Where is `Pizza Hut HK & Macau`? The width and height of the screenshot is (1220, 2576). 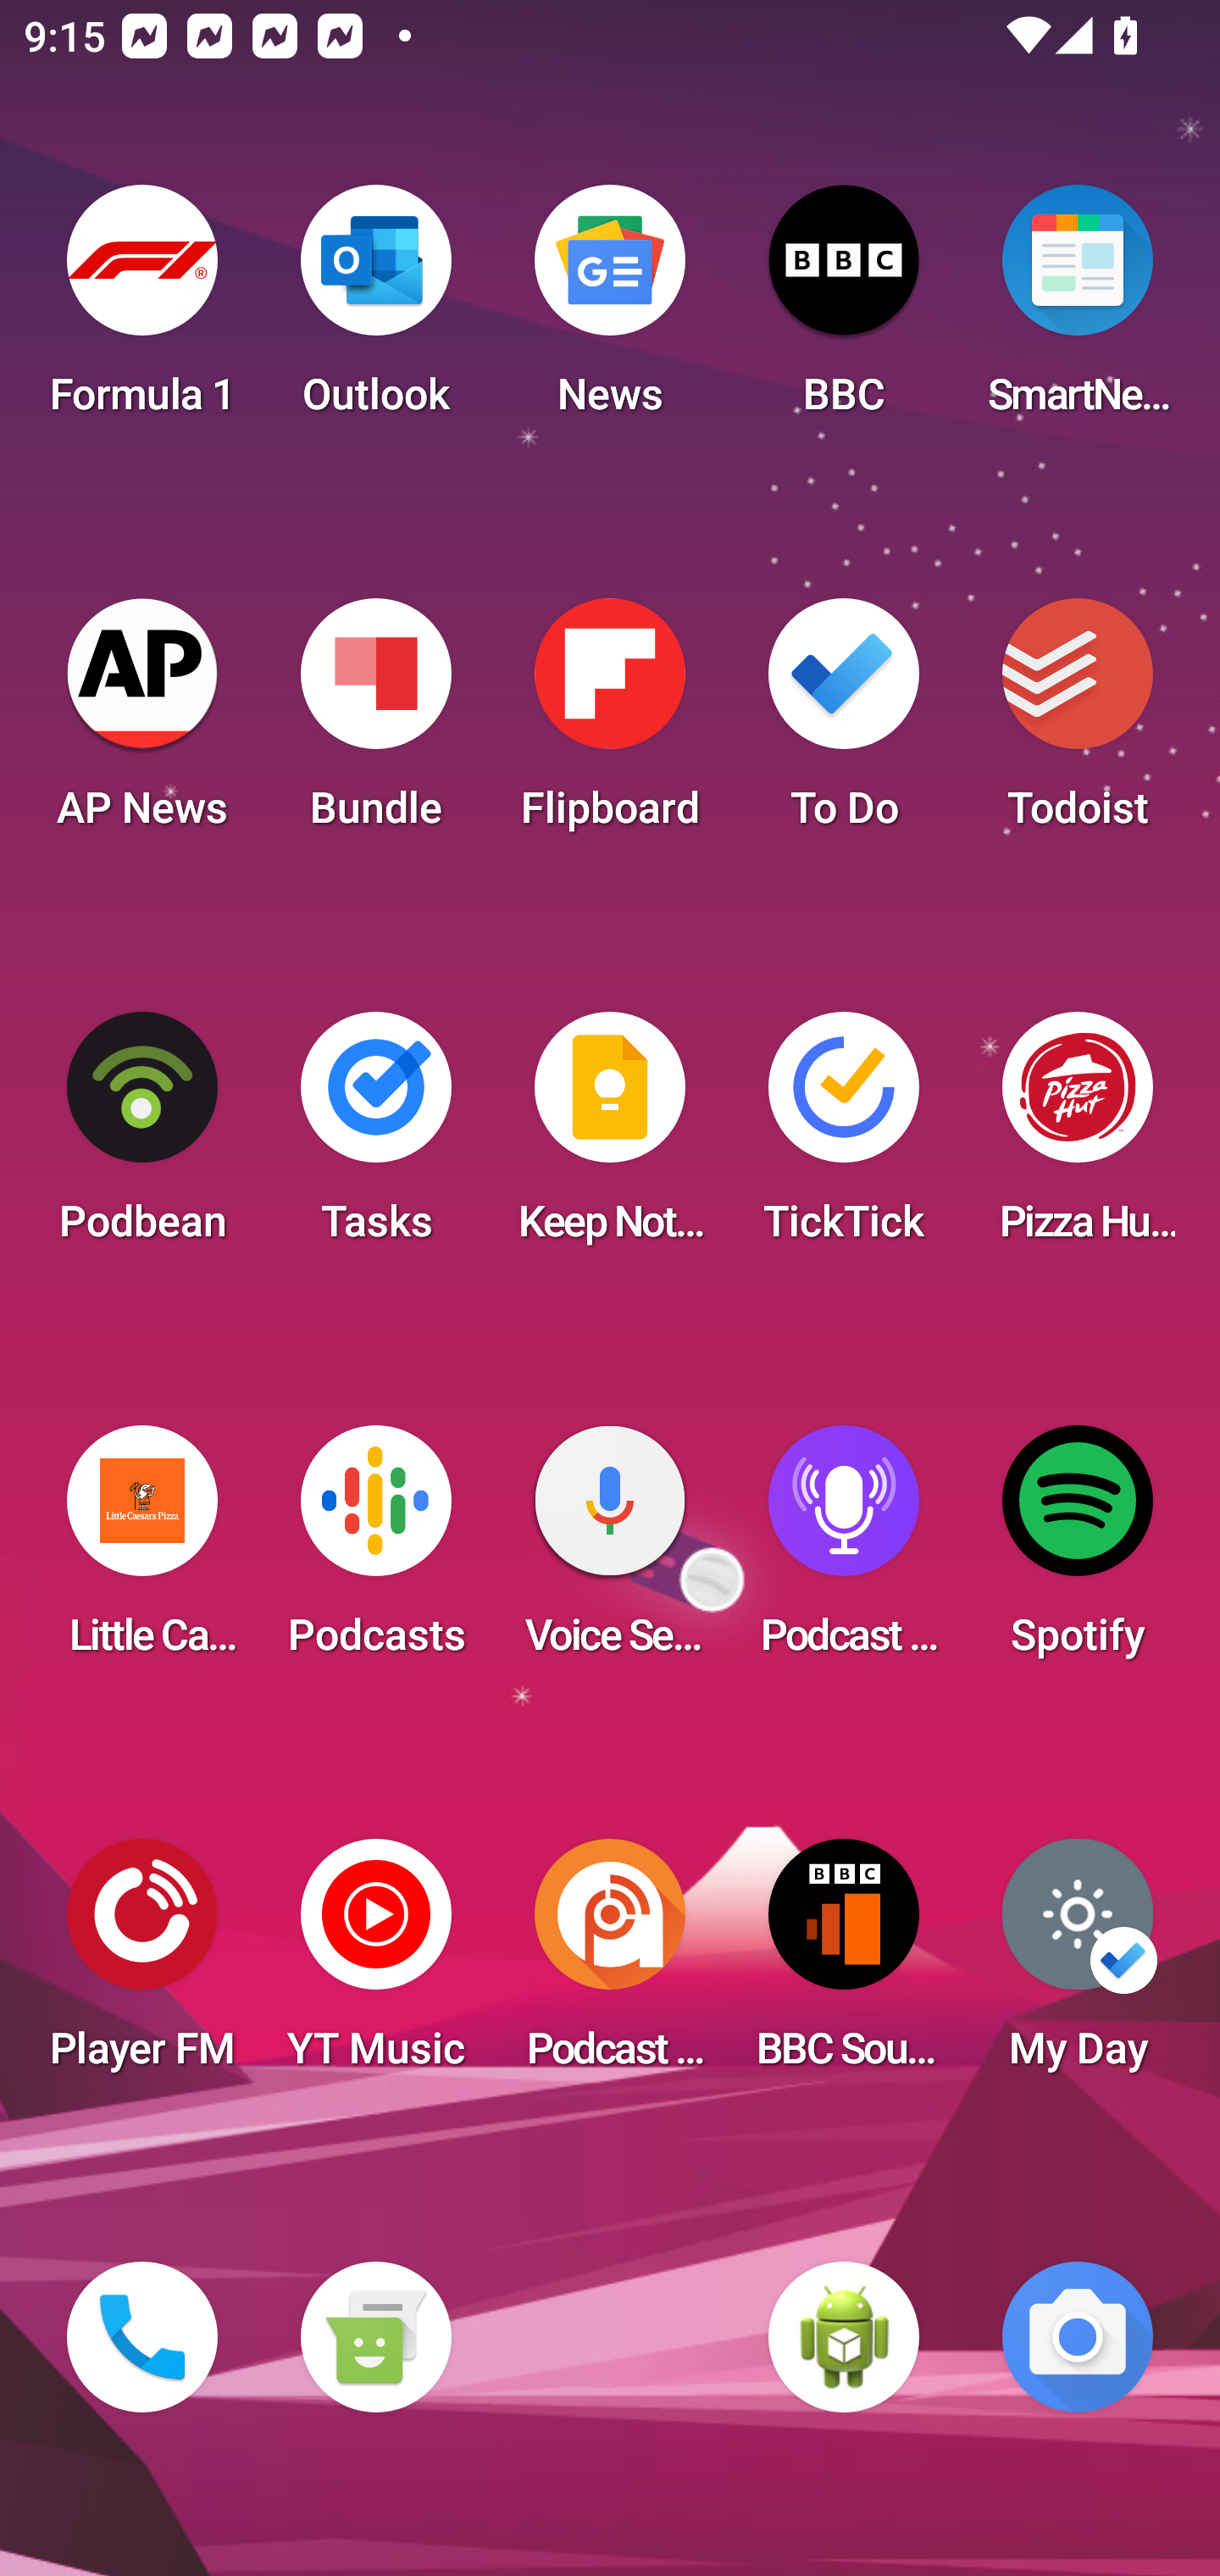 Pizza Hut HK & Macau is located at coordinates (1078, 1137).